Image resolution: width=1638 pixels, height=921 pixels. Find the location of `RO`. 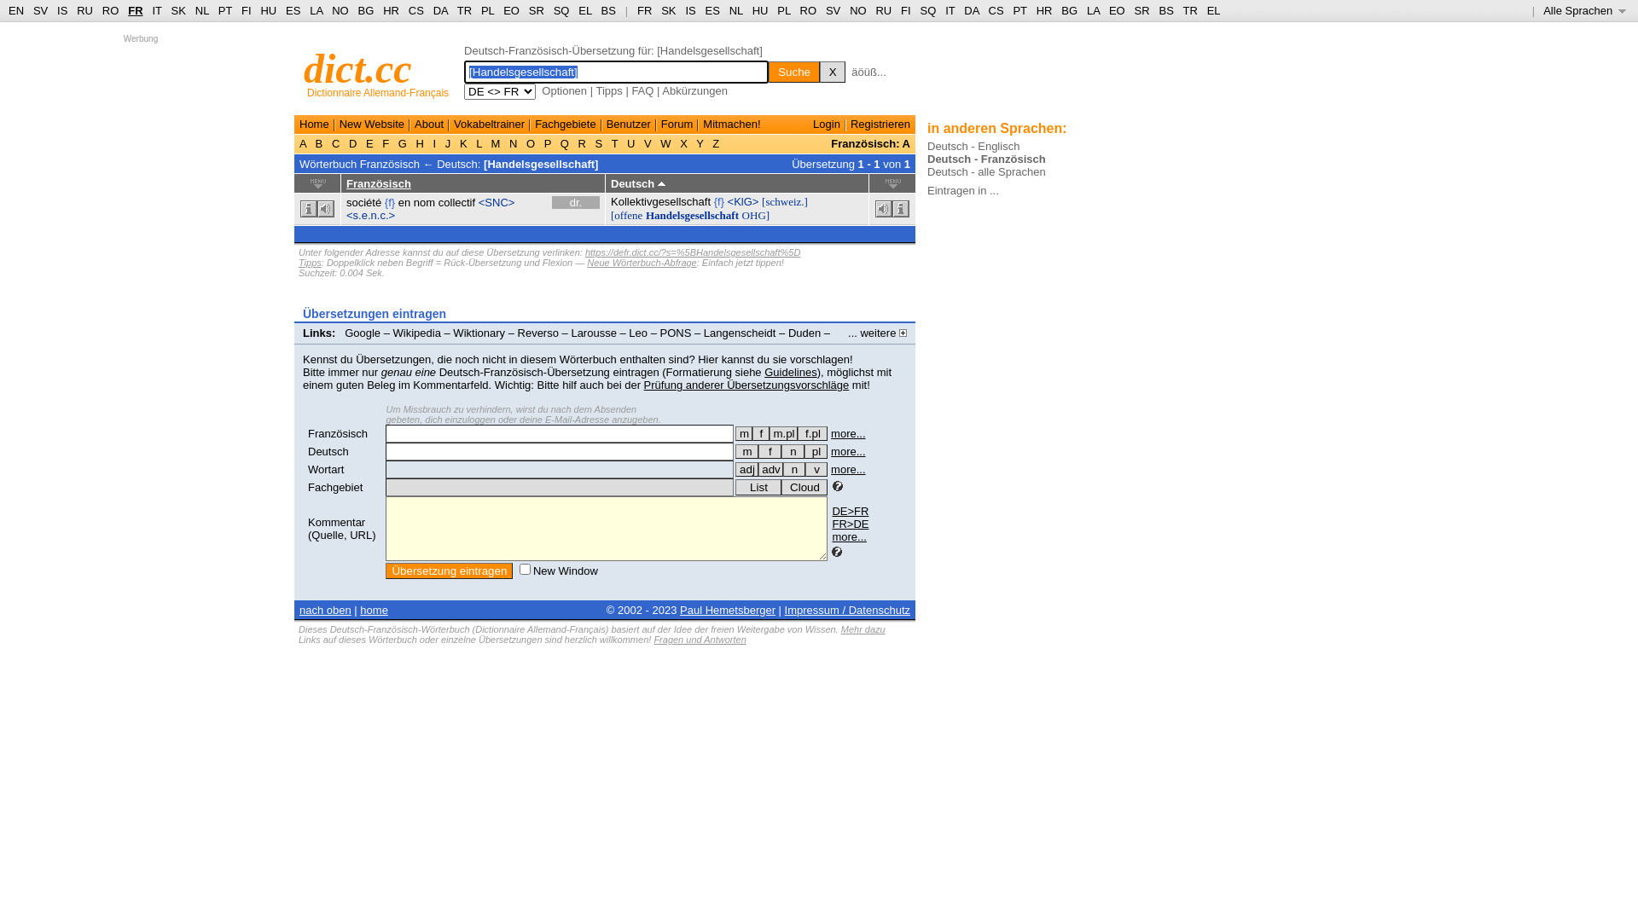

RO is located at coordinates (111, 10).